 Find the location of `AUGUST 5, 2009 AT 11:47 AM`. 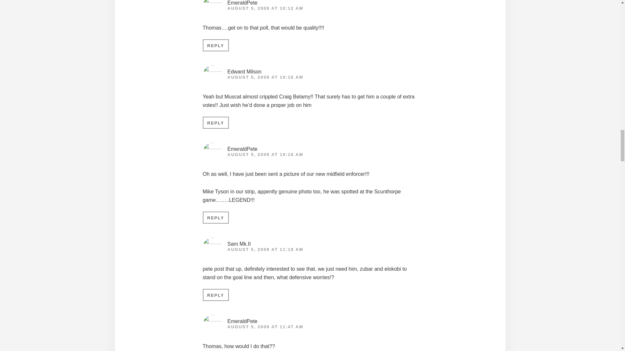

AUGUST 5, 2009 AT 11:47 AM is located at coordinates (265, 327).